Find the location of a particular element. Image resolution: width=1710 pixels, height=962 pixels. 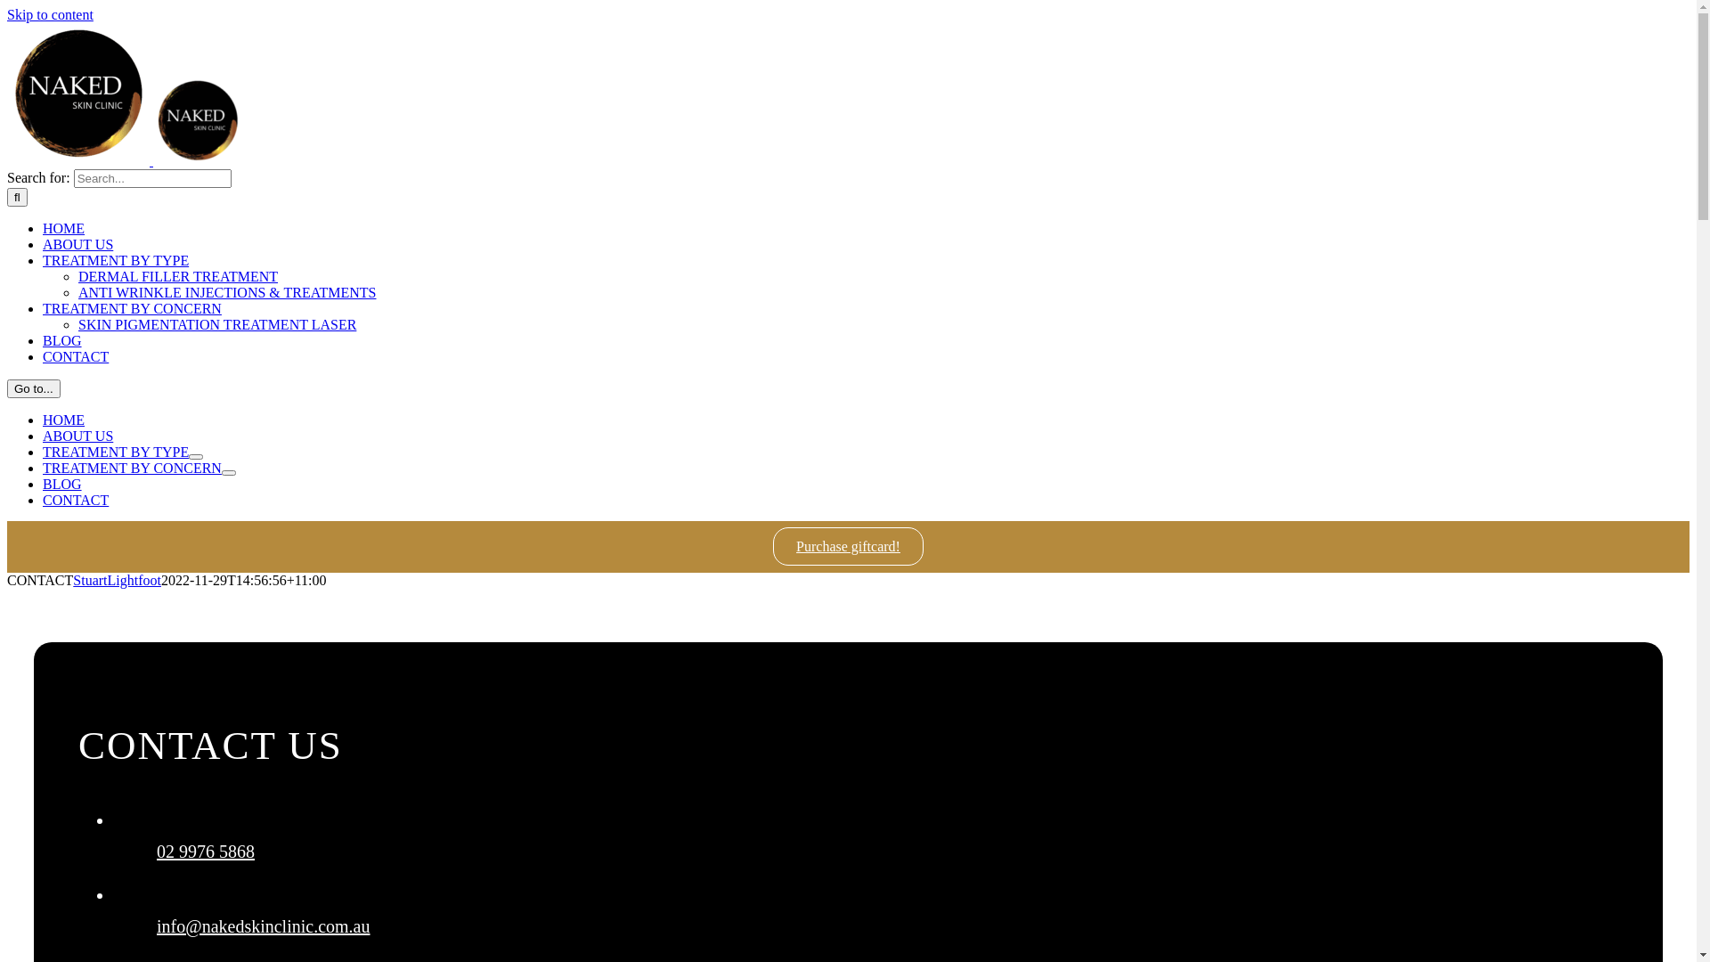

HOME is located at coordinates (64, 420).